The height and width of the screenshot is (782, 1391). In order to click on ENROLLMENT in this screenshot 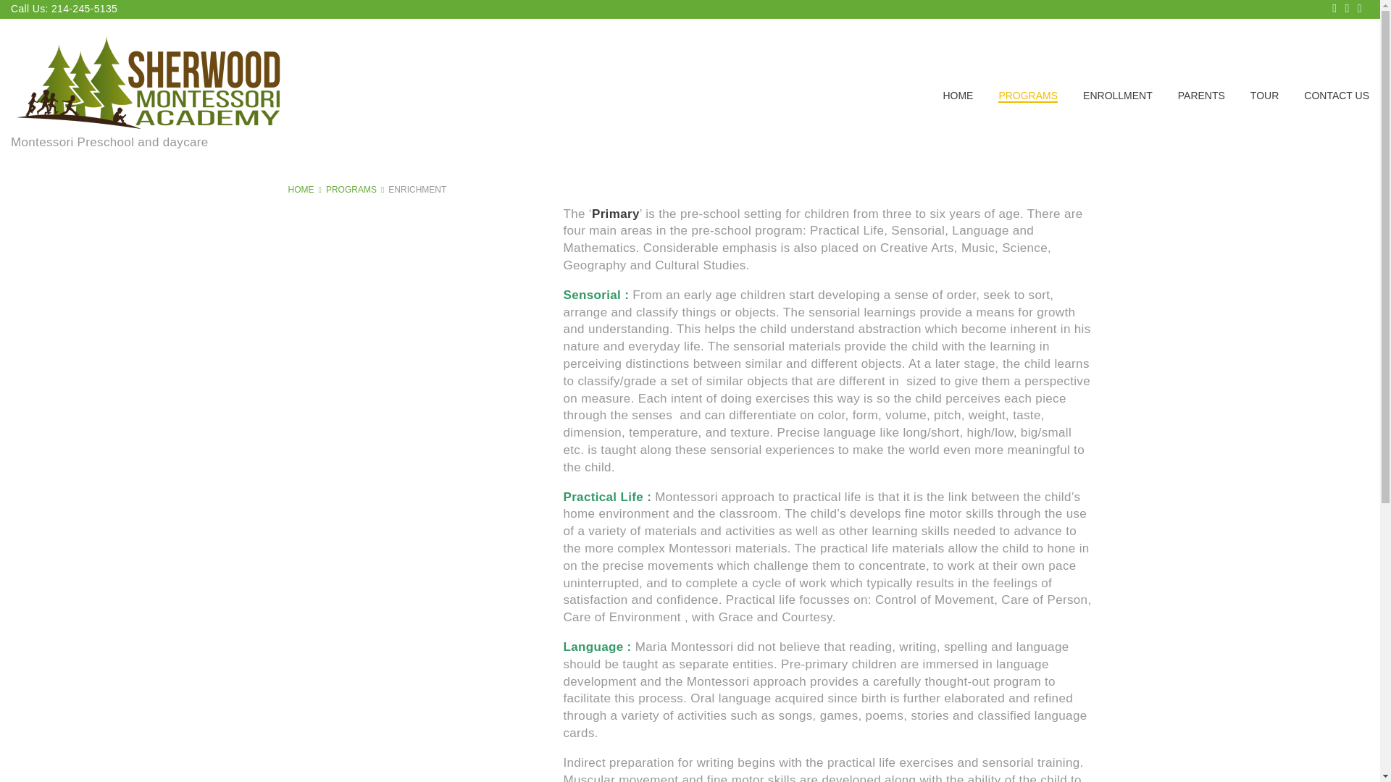, I will do `click(1118, 96)`.